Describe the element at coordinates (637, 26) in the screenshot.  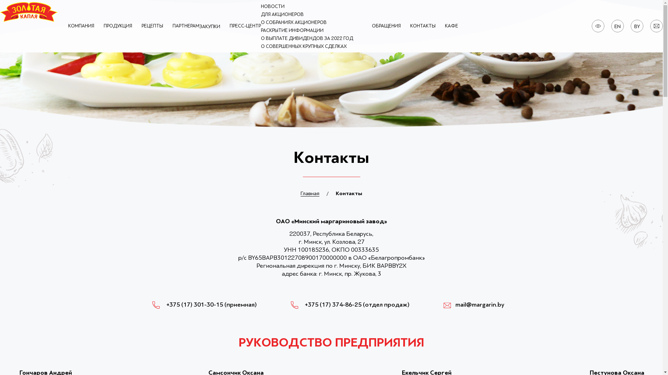
I see `BY` at that location.